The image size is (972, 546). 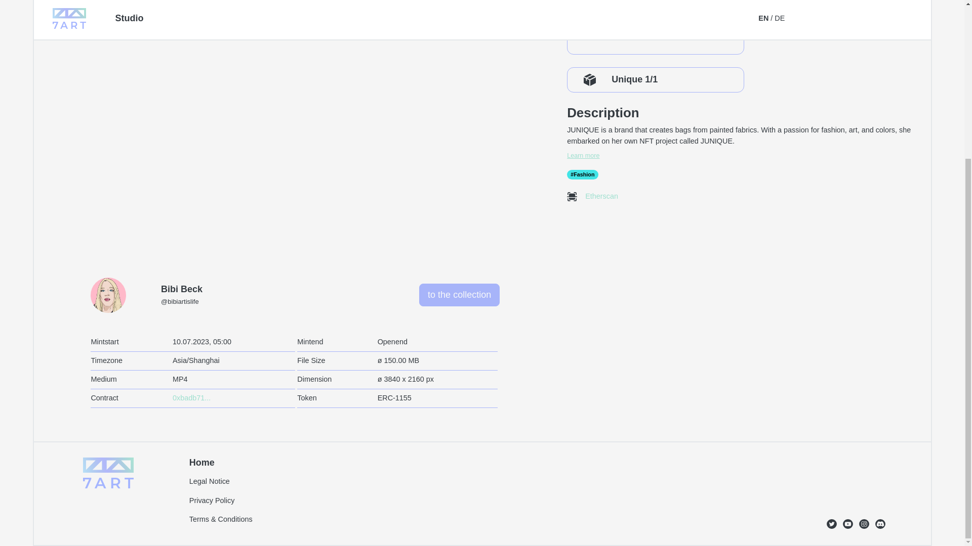 I want to click on 1, so click(x=579, y=4).